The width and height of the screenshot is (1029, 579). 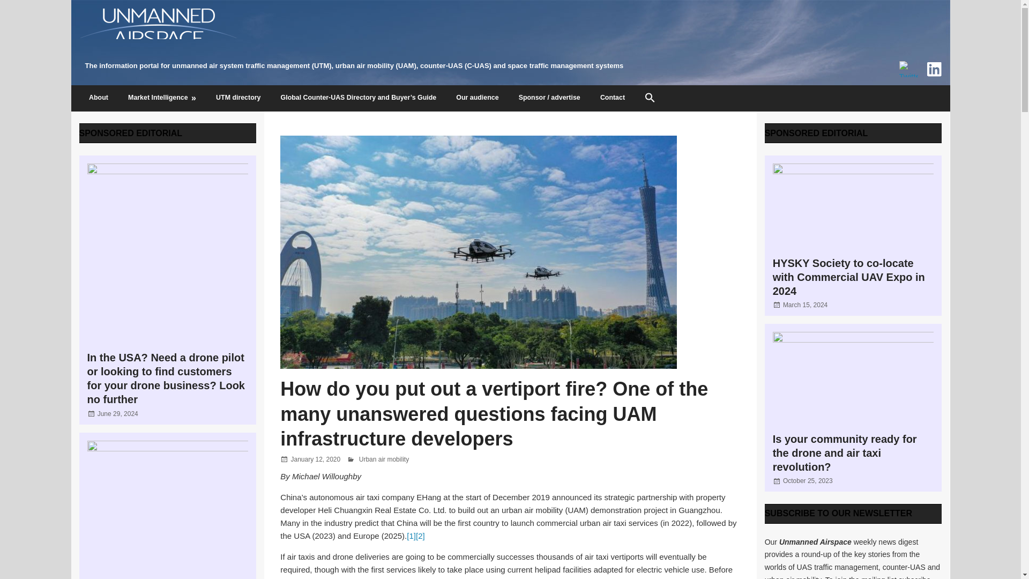 What do you see at coordinates (99, 99) in the screenshot?
I see `About` at bounding box center [99, 99].